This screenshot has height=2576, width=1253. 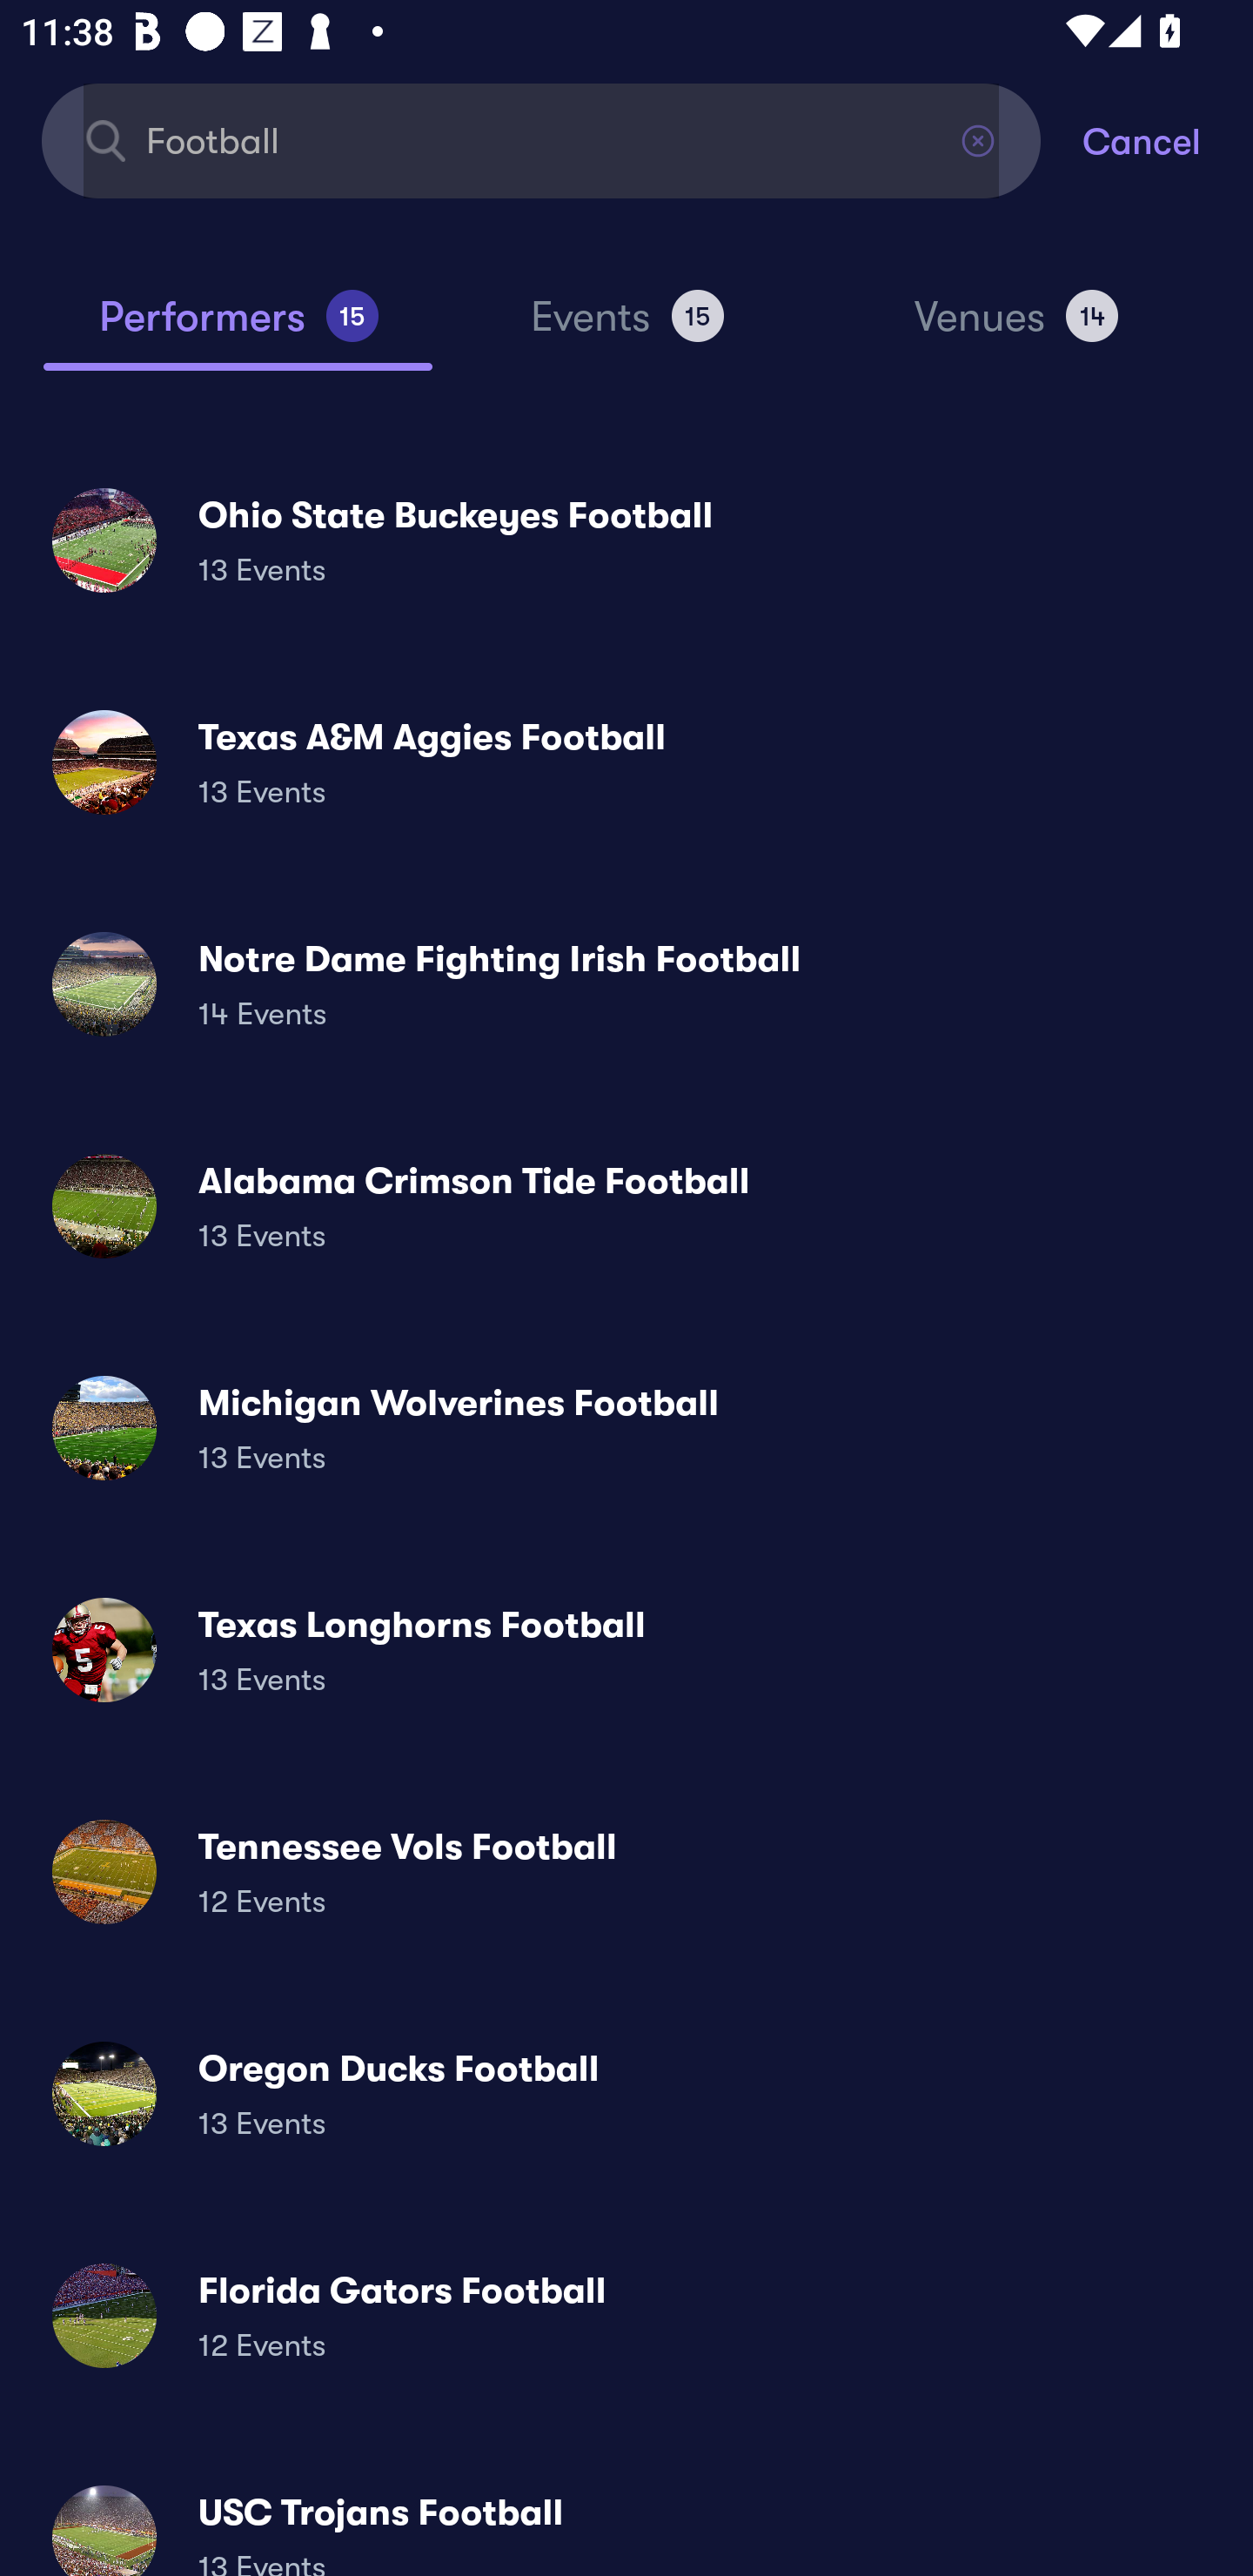 I want to click on Oregon Ducks Football 13 Events, so click(x=626, y=2092).